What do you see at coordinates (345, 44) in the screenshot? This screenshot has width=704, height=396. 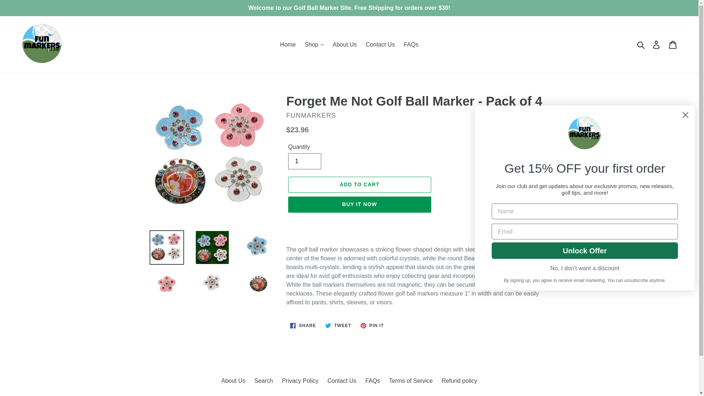 I see `About Us` at bounding box center [345, 44].